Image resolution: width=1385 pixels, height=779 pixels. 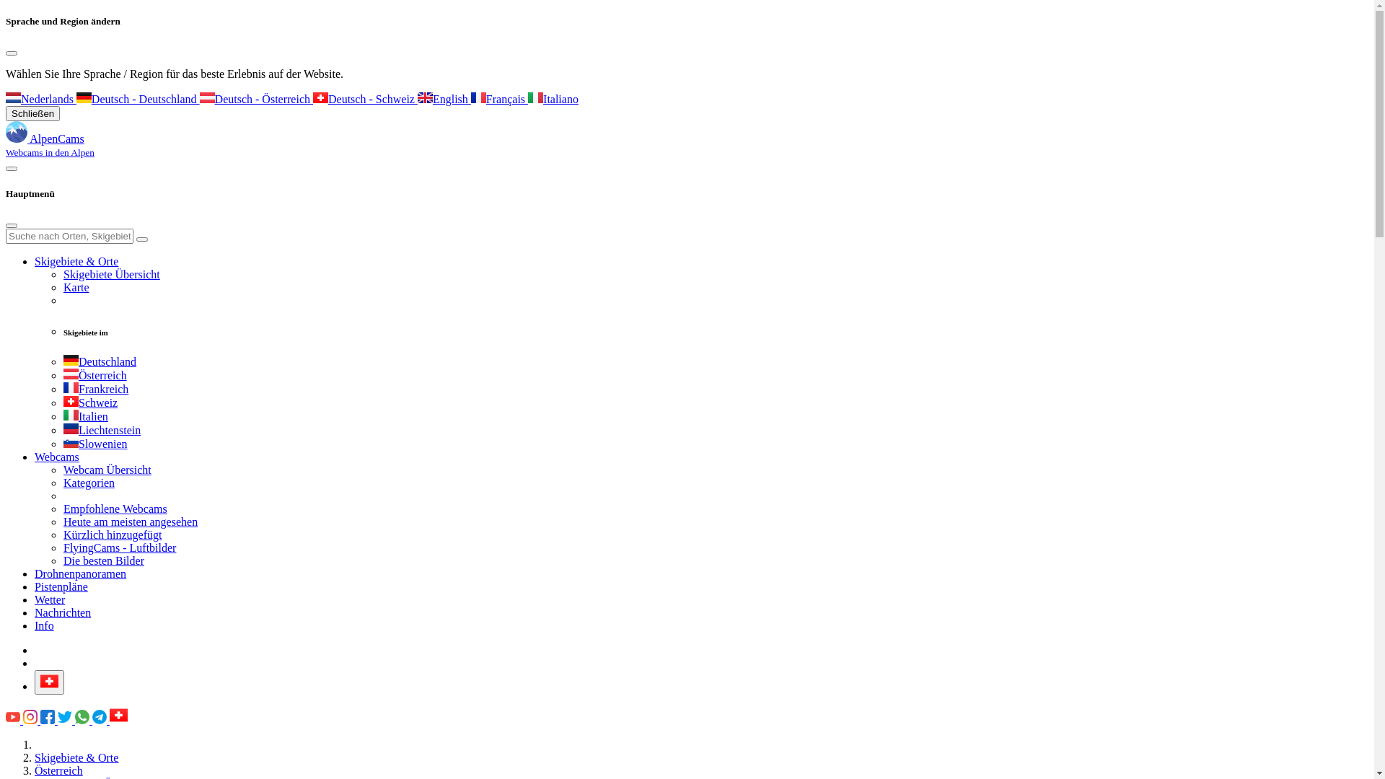 I want to click on Die besten Bilder, so click(x=104, y=561).